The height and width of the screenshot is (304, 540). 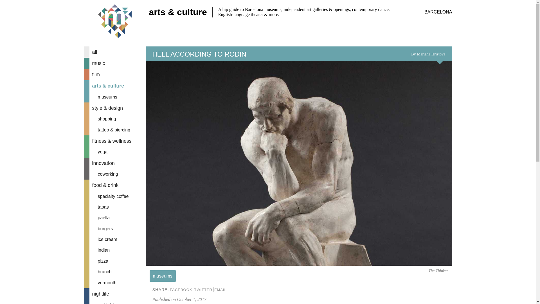 What do you see at coordinates (115, 239) in the screenshot?
I see `ice cream` at bounding box center [115, 239].